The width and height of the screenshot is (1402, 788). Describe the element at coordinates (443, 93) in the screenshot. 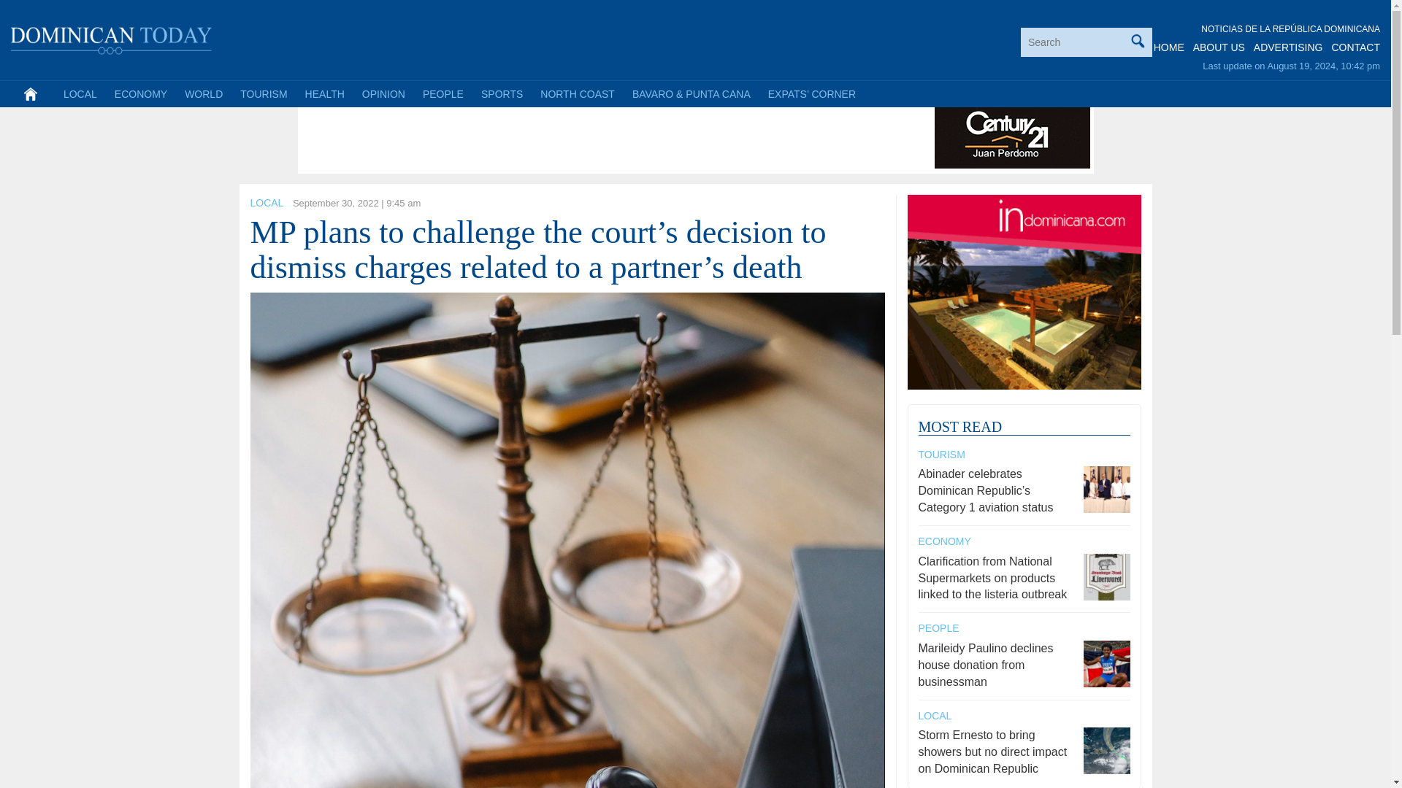

I see `PEOPLE` at that location.